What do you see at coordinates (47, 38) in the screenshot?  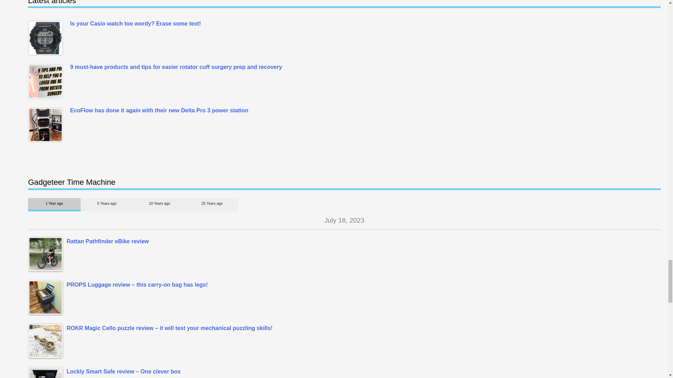 I see `Is your Casio watch too wordy? Erase some text!` at bounding box center [47, 38].